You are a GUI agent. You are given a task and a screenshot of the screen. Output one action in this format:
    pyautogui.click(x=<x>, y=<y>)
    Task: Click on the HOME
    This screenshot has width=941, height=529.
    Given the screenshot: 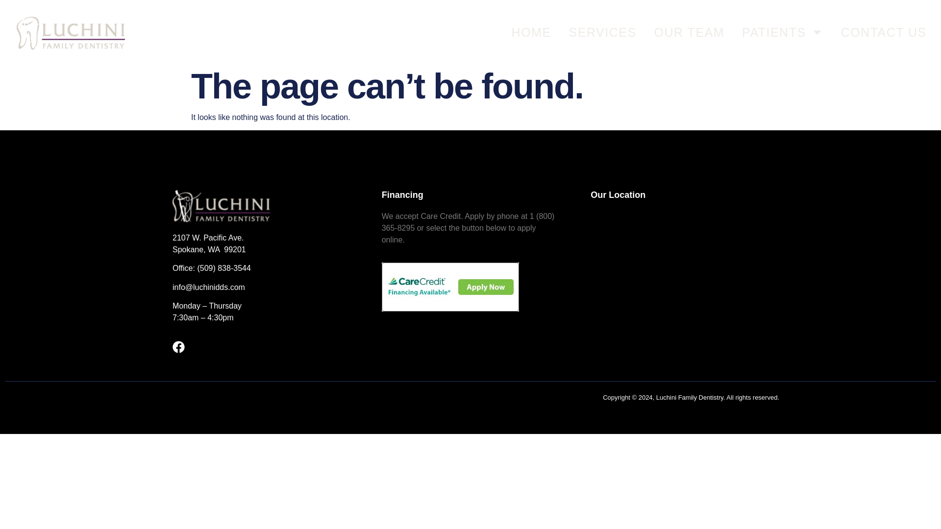 What is the action you would take?
    pyautogui.click(x=531, y=31)
    